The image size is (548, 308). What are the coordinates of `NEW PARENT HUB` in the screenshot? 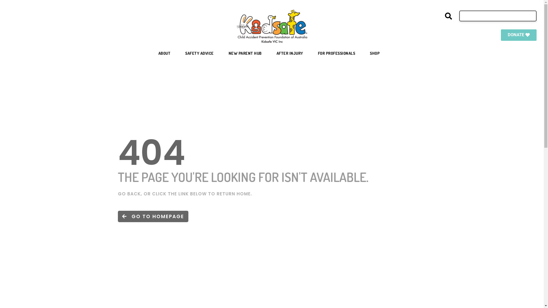 It's located at (245, 53).